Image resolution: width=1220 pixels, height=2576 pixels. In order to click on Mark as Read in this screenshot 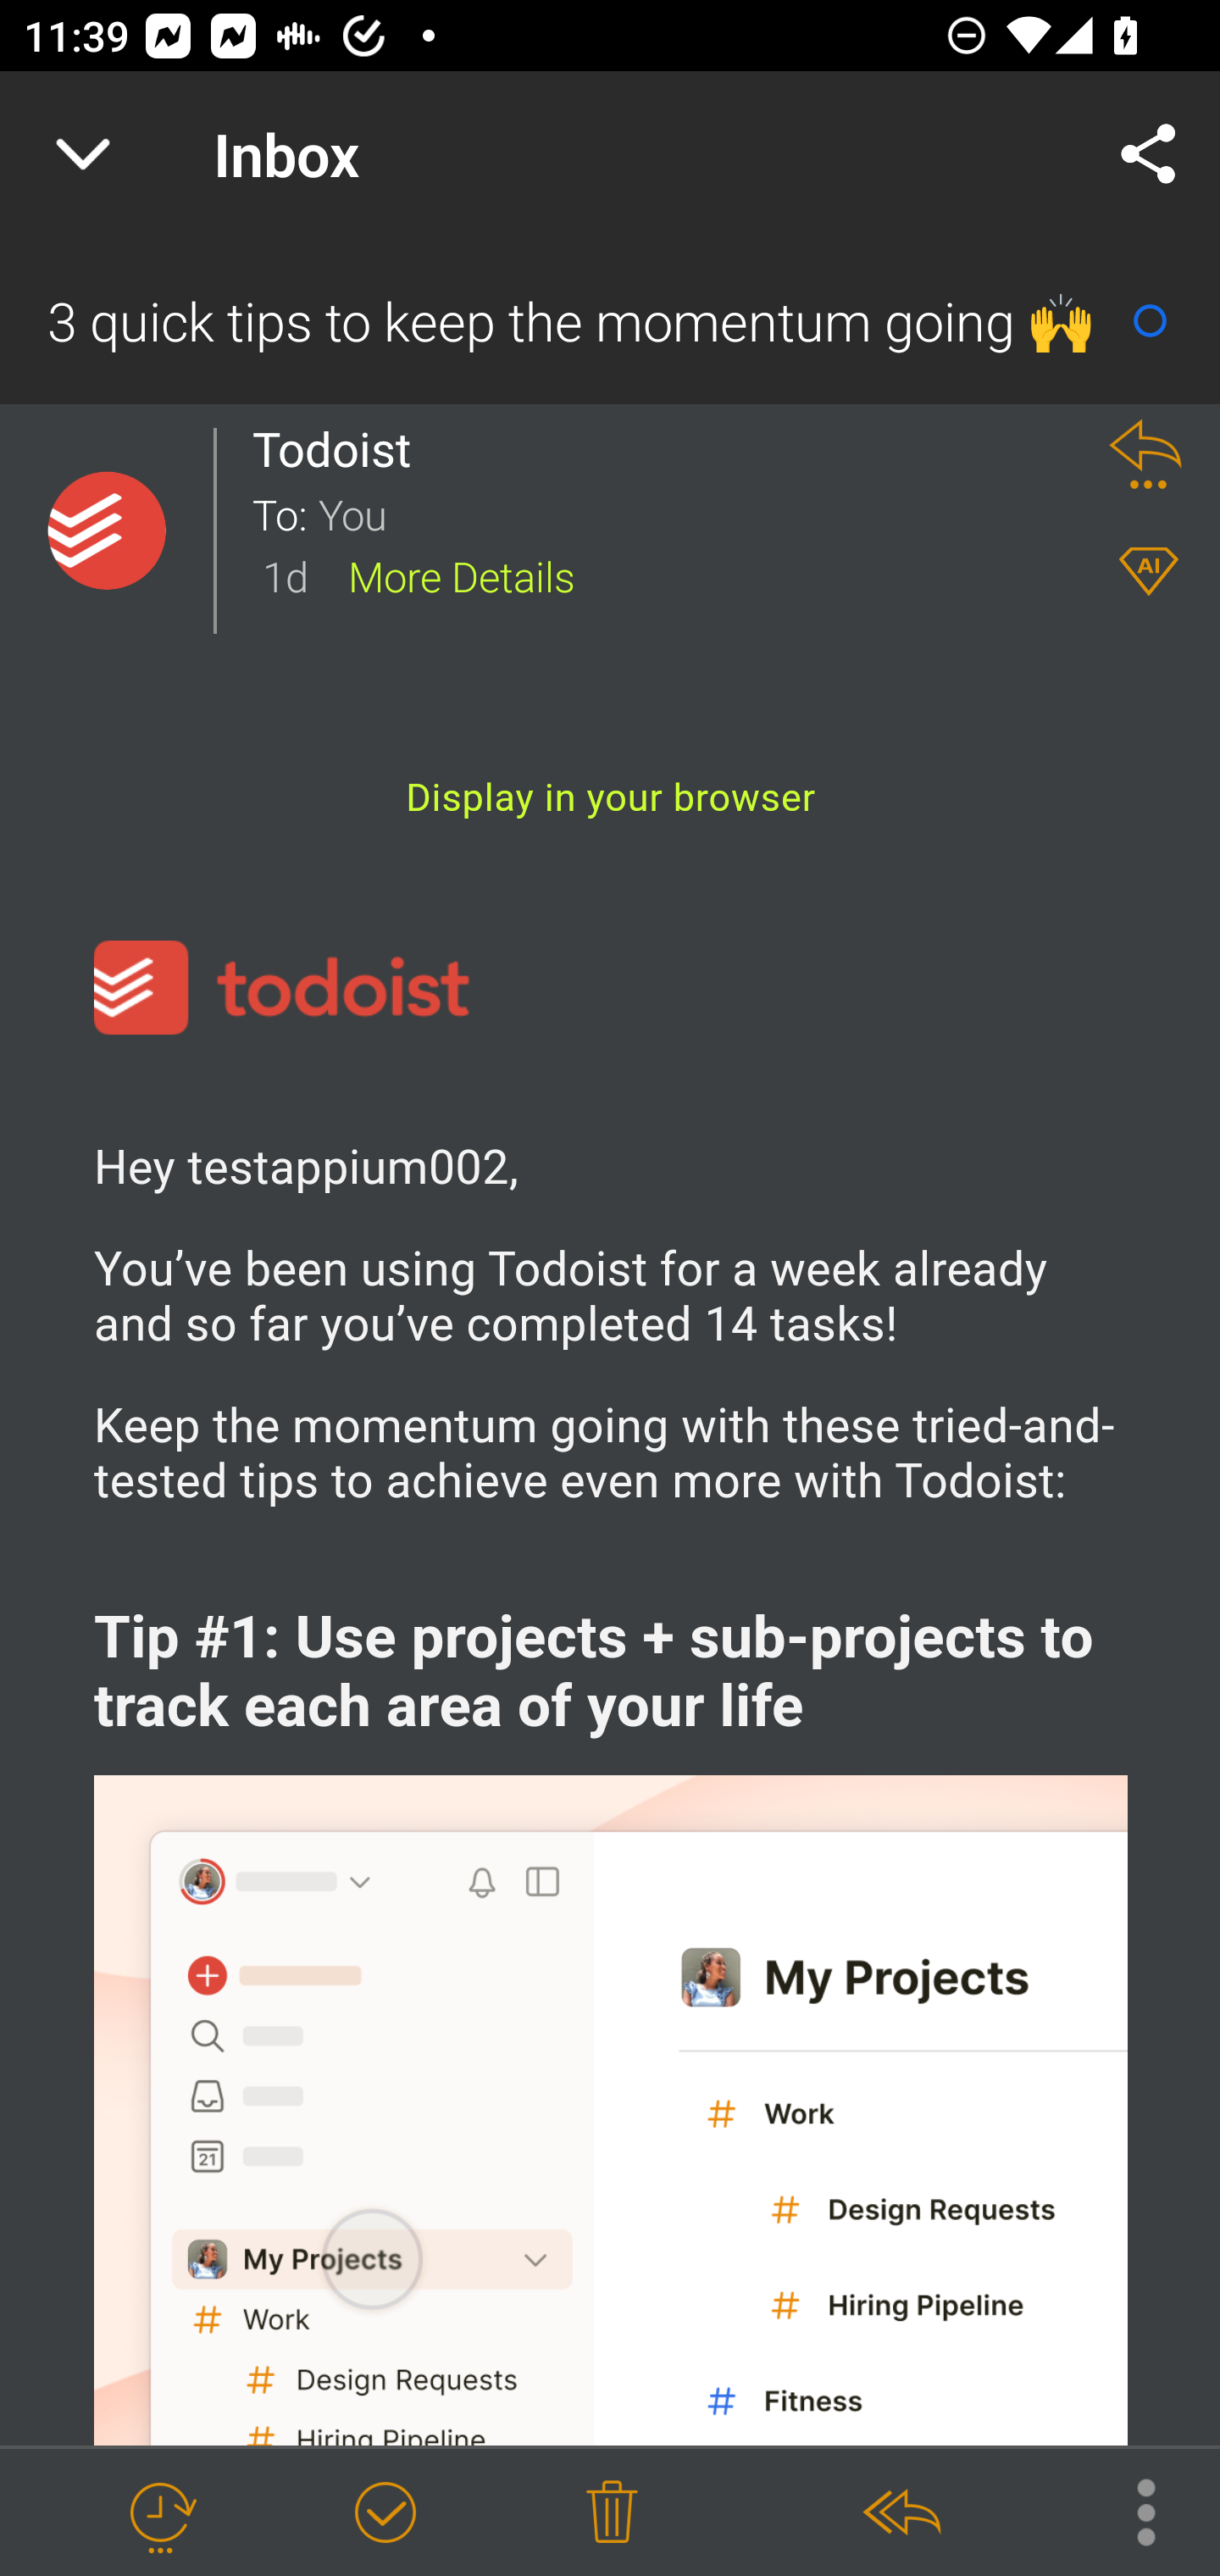, I will do `click(1150, 320)`.